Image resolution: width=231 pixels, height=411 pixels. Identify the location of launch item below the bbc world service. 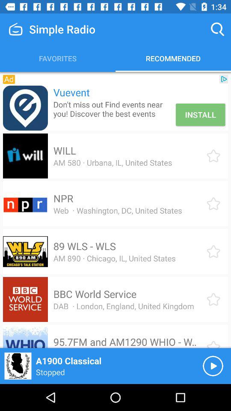
(123, 306).